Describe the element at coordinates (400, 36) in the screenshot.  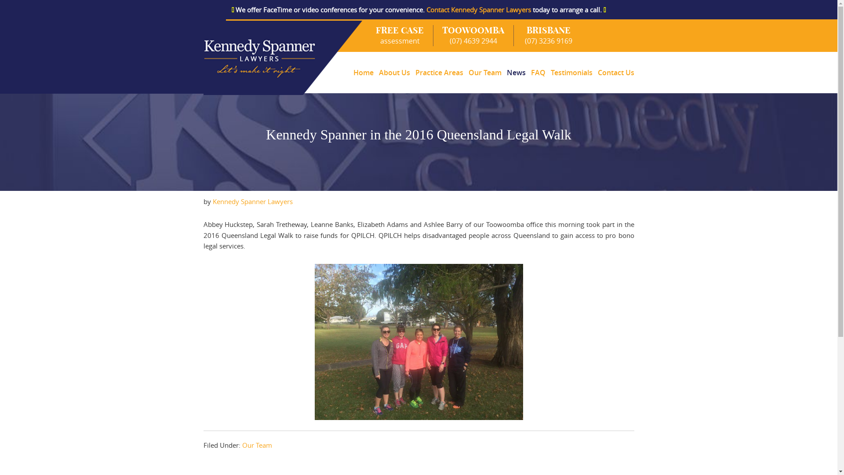
I see `FREE CASE
assessment` at that location.